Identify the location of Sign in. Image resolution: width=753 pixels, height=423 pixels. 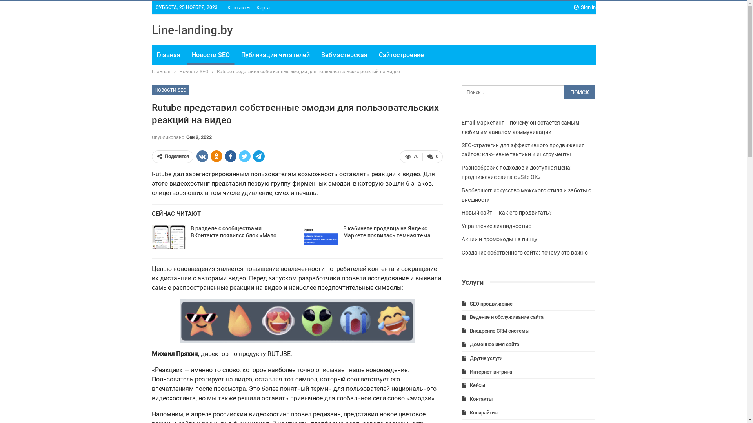
(584, 7).